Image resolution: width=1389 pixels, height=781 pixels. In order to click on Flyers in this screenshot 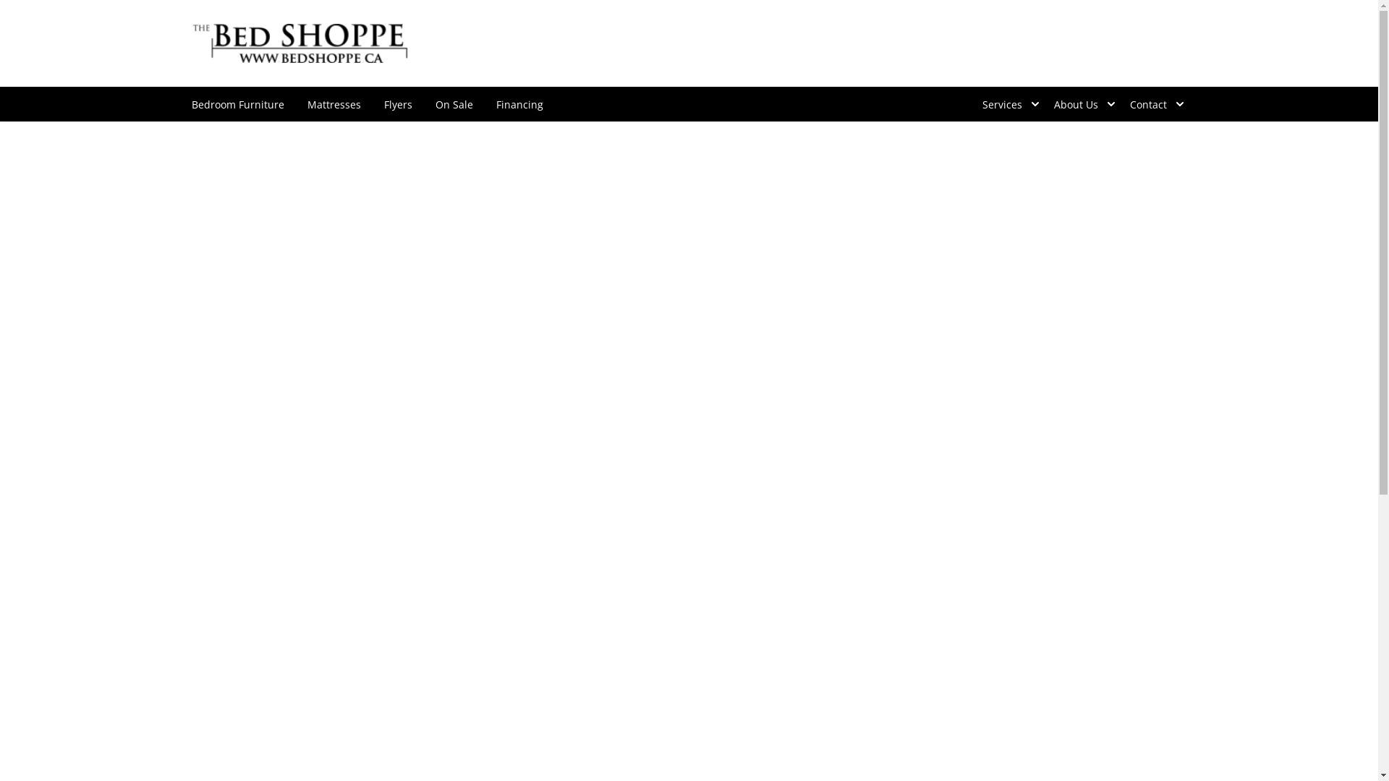, I will do `click(398, 104)`.